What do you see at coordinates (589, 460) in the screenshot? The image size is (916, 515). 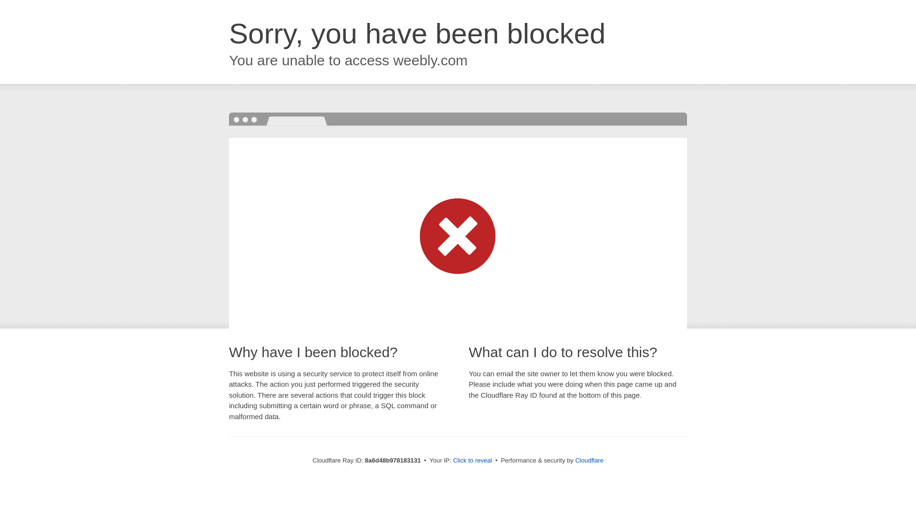 I see `Cloudflare` at bounding box center [589, 460].